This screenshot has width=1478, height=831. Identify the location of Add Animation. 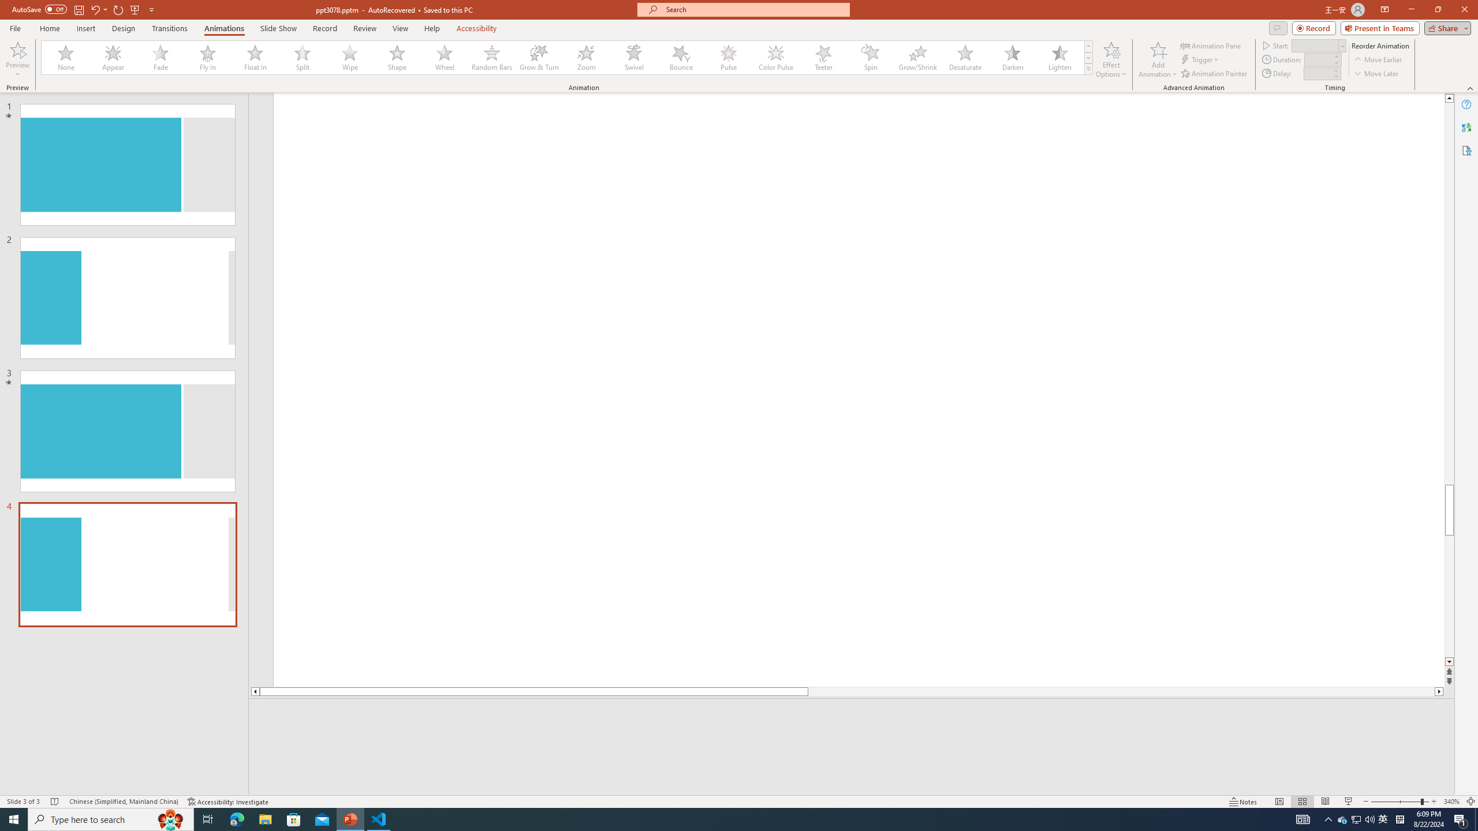
(1158, 59).